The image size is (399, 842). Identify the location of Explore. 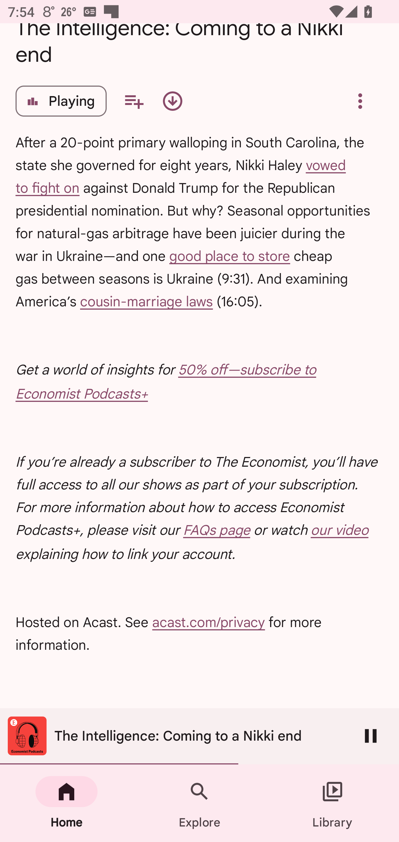
(199, 803).